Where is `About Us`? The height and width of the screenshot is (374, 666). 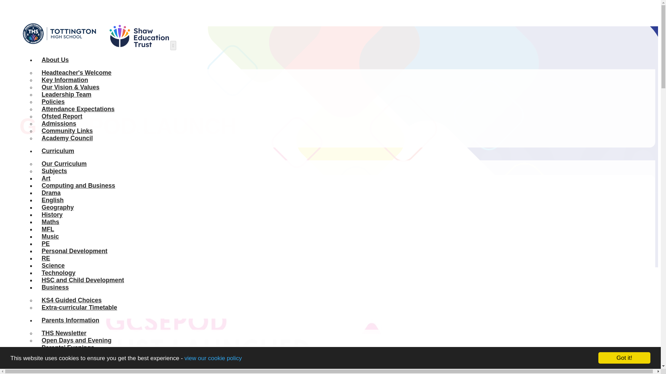
About Us is located at coordinates (55, 60).